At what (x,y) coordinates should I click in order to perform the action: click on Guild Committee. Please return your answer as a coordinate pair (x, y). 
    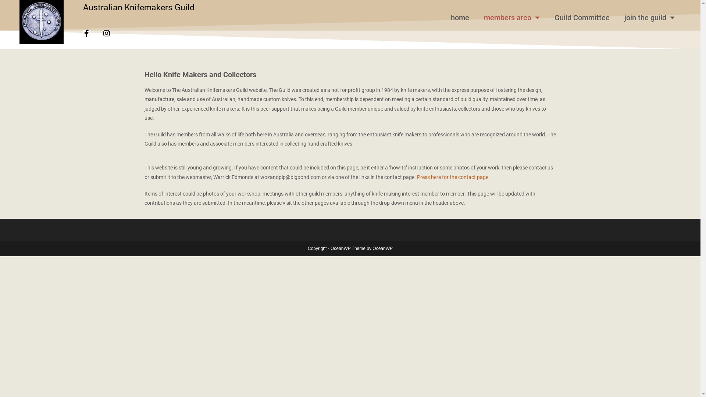
    Looking at the image, I should click on (582, 18).